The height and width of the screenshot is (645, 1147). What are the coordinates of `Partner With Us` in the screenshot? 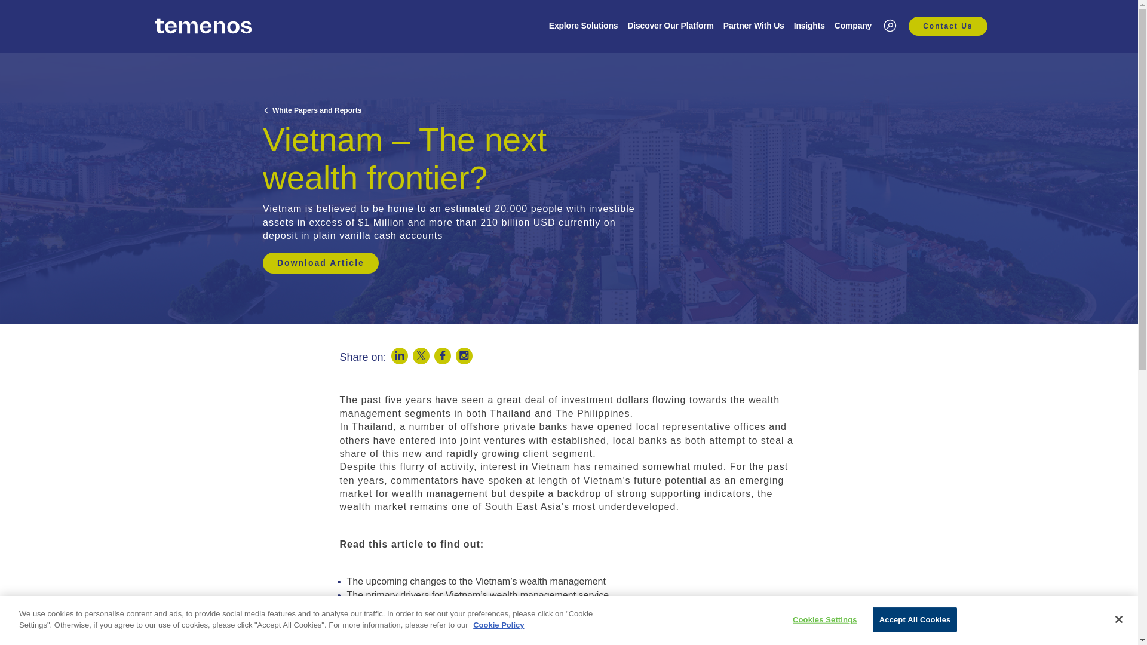 It's located at (754, 27).